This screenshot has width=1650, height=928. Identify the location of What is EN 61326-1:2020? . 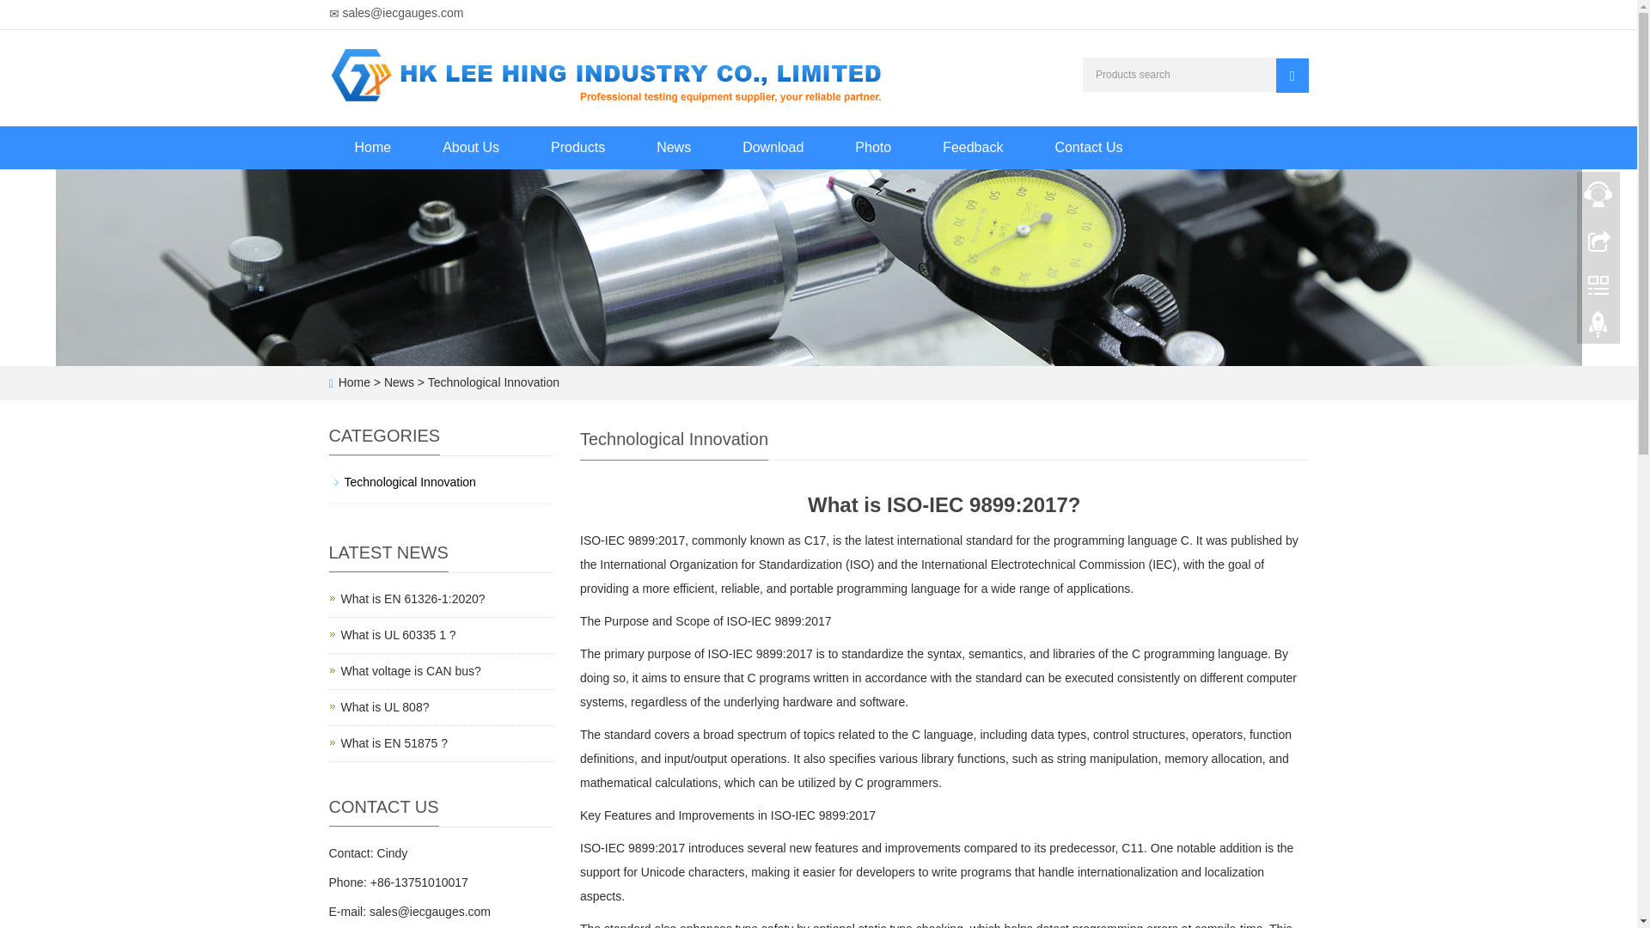
(409, 671).